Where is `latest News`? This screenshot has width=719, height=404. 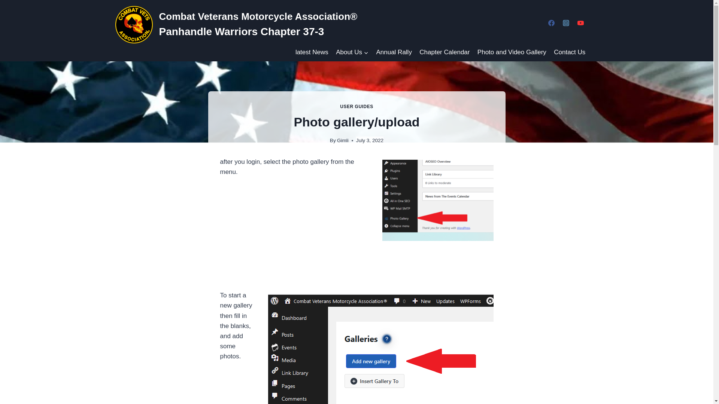
latest News is located at coordinates (312, 52).